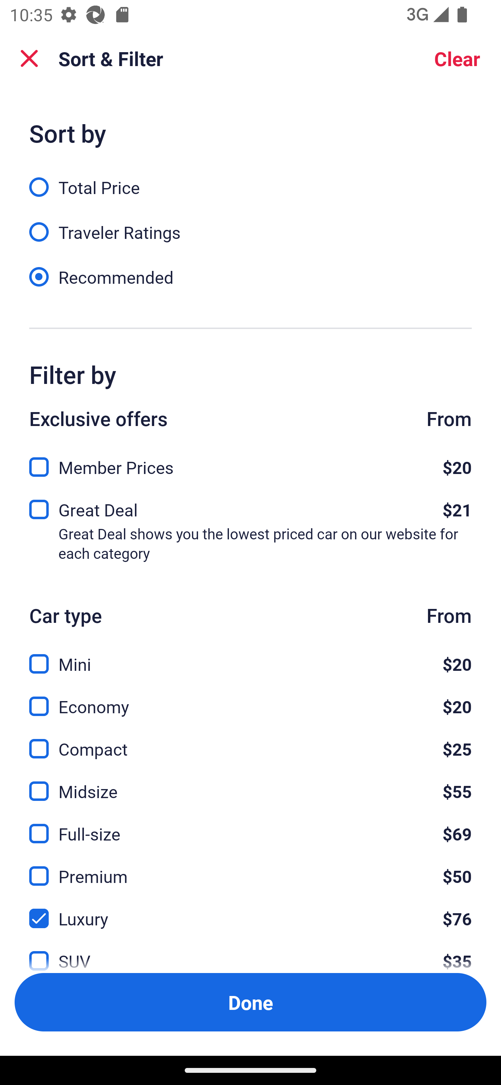  I want to click on Premium, $50 Premium $50, so click(250, 868).